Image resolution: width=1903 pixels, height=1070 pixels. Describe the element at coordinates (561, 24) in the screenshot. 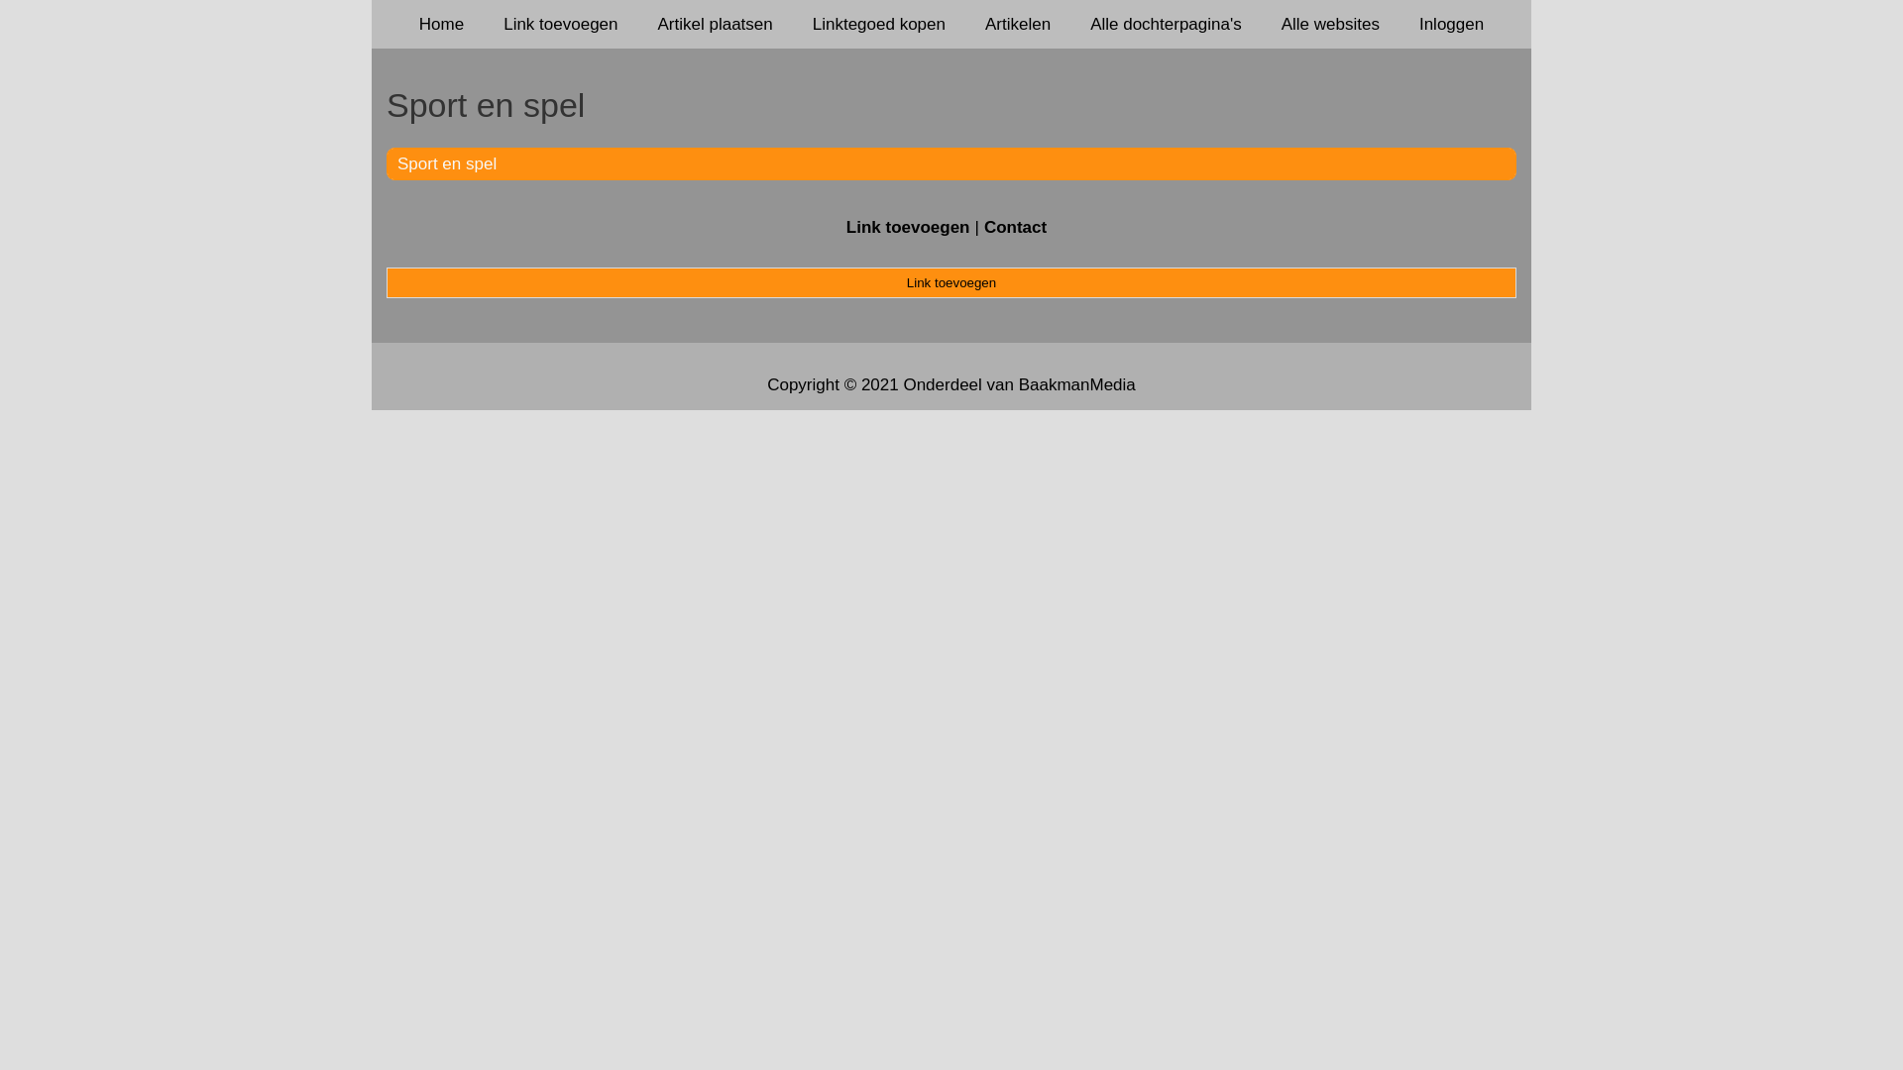

I see `Link toevoegen` at that location.